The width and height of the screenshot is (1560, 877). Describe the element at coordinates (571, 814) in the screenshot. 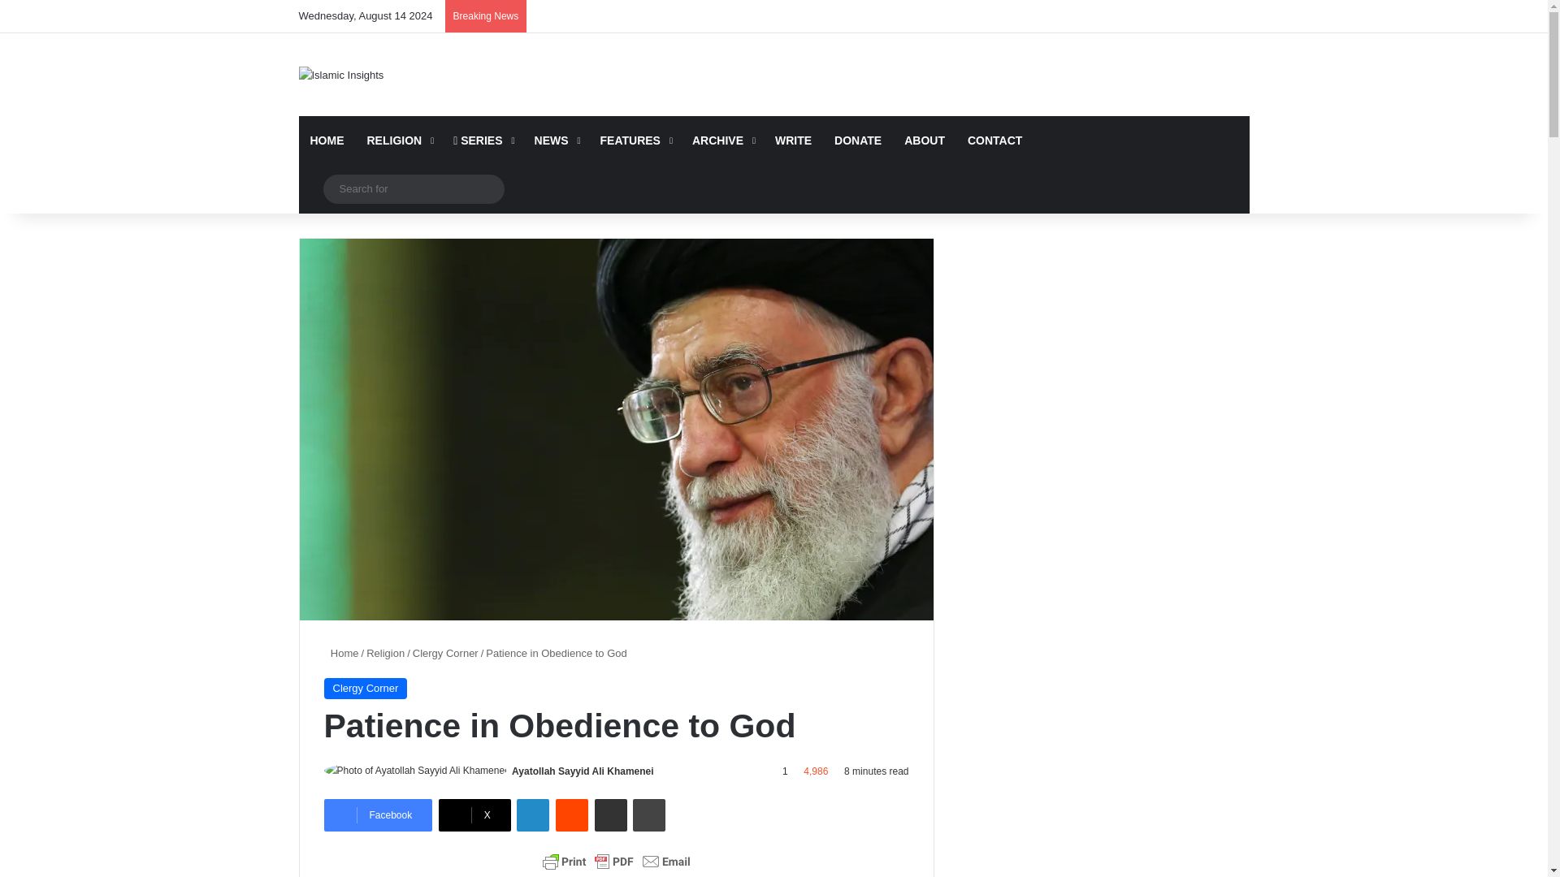

I see `Reddit` at that location.